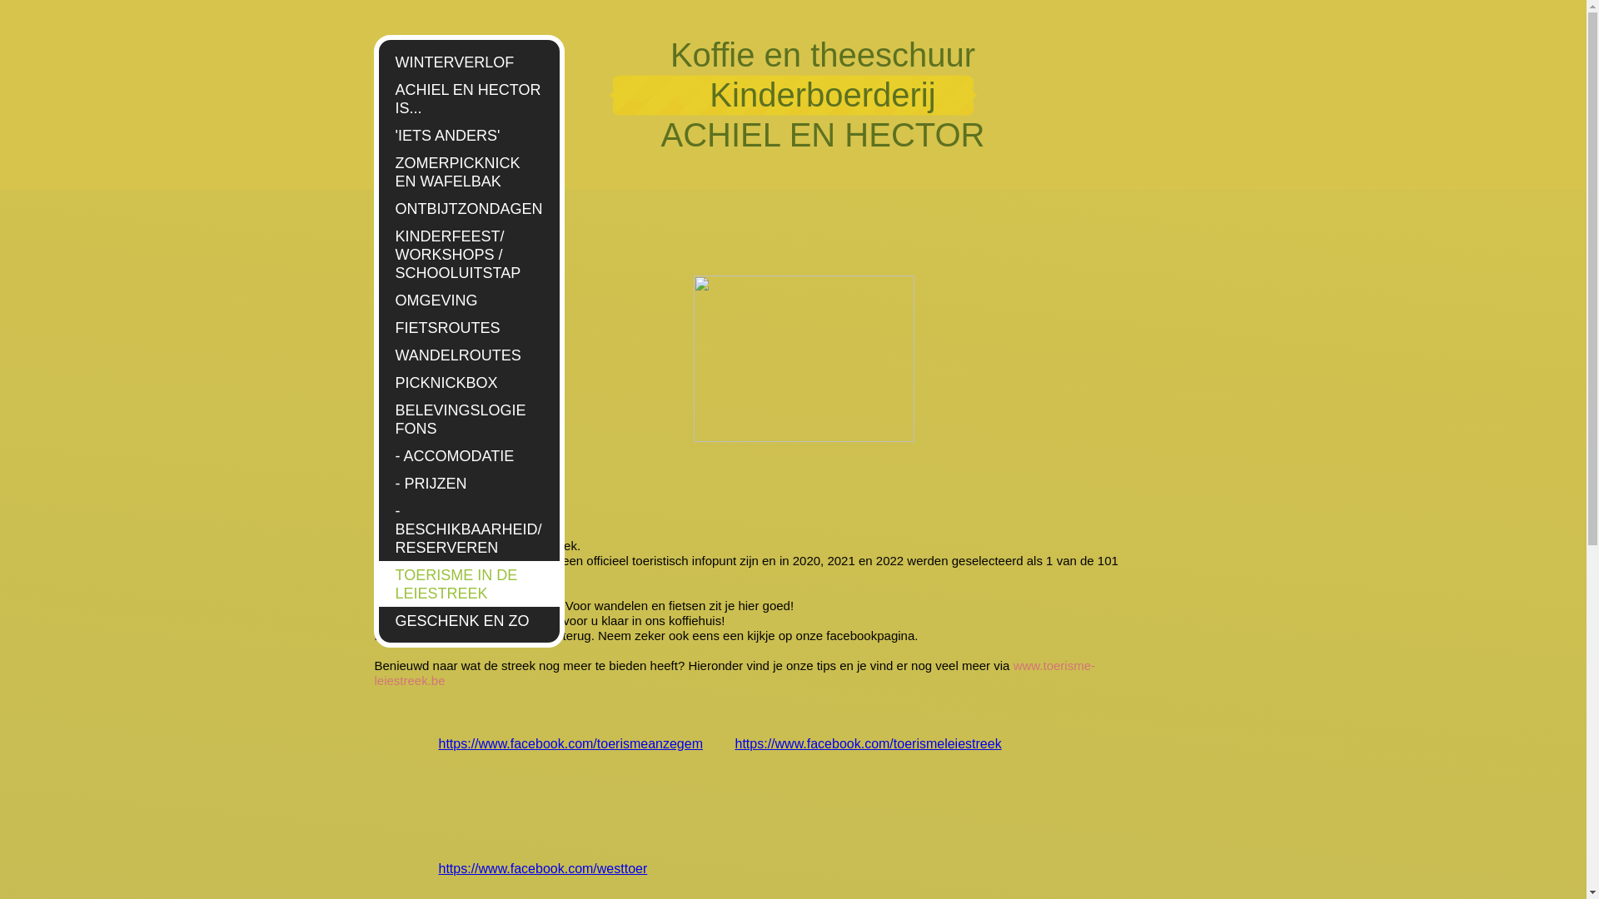 Image resolution: width=1599 pixels, height=899 pixels. Describe the element at coordinates (468, 420) in the screenshot. I see `BELEVINGSLOGIE FONS` at that location.